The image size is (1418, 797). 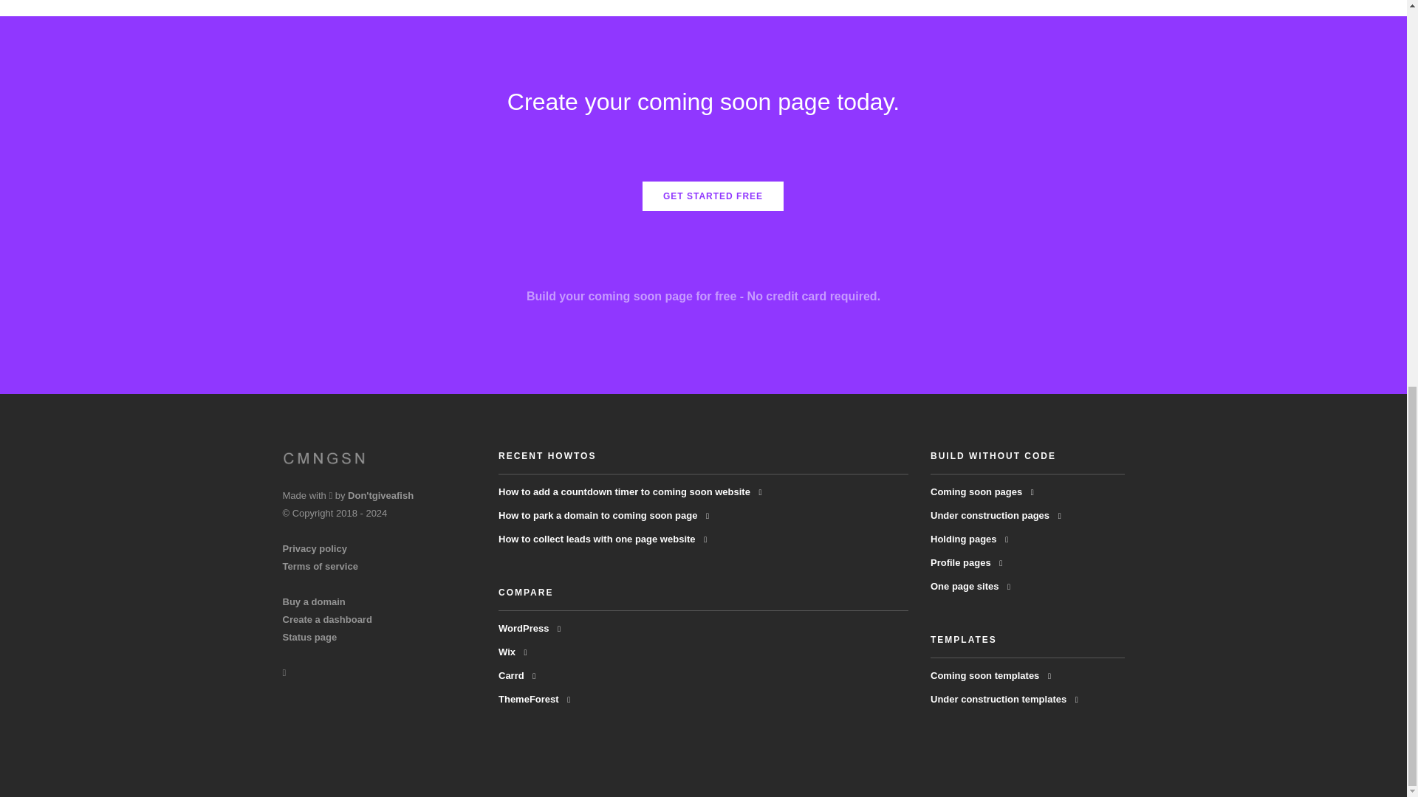 What do you see at coordinates (314, 548) in the screenshot?
I see `Privacy policy` at bounding box center [314, 548].